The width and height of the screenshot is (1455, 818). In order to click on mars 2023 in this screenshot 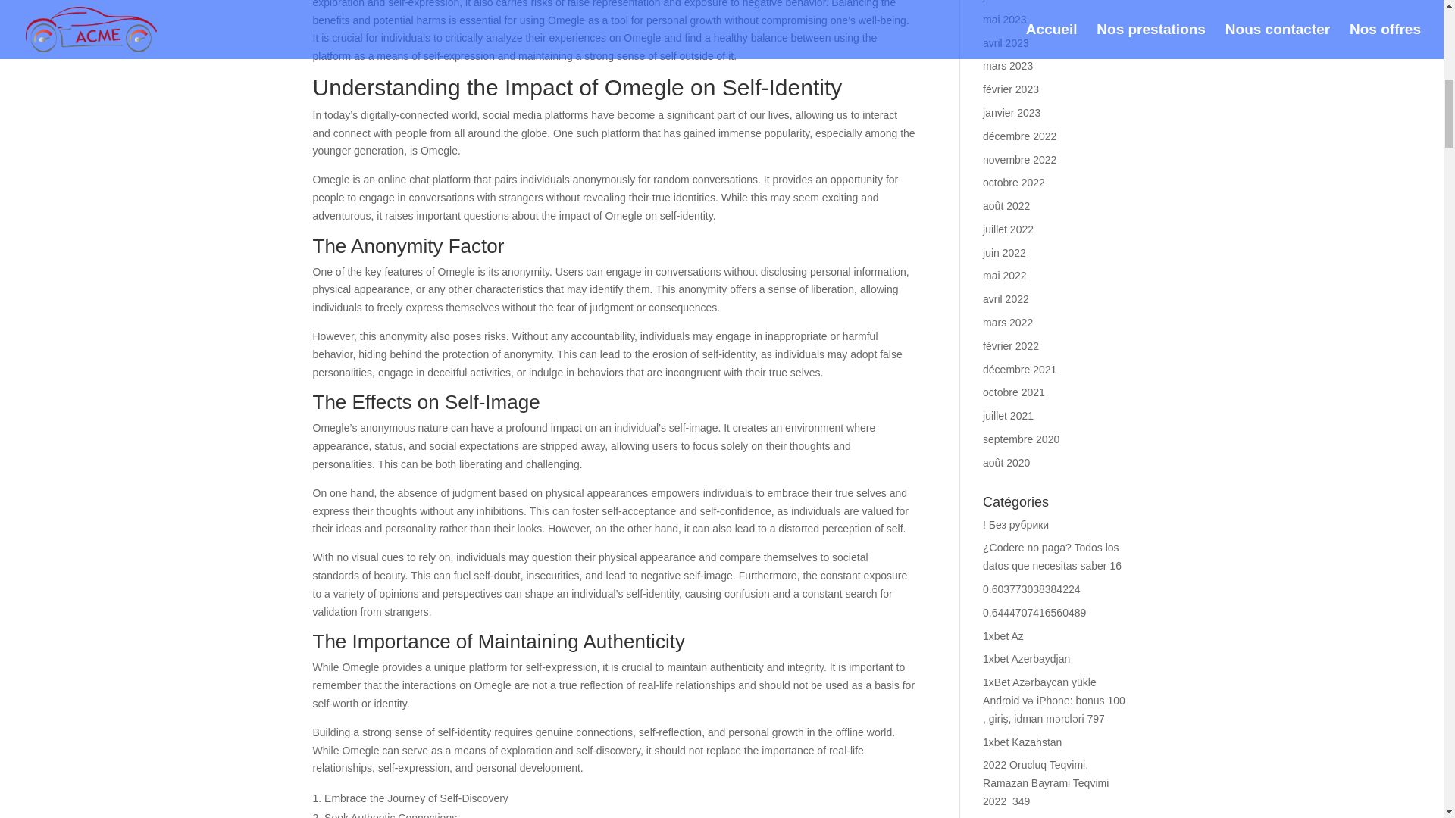, I will do `click(1008, 65)`.